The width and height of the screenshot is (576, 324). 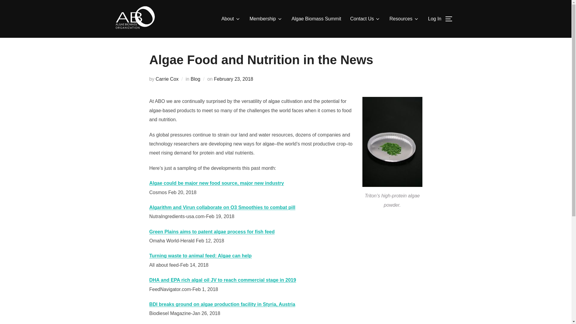 I want to click on Contact Us, so click(x=365, y=19).